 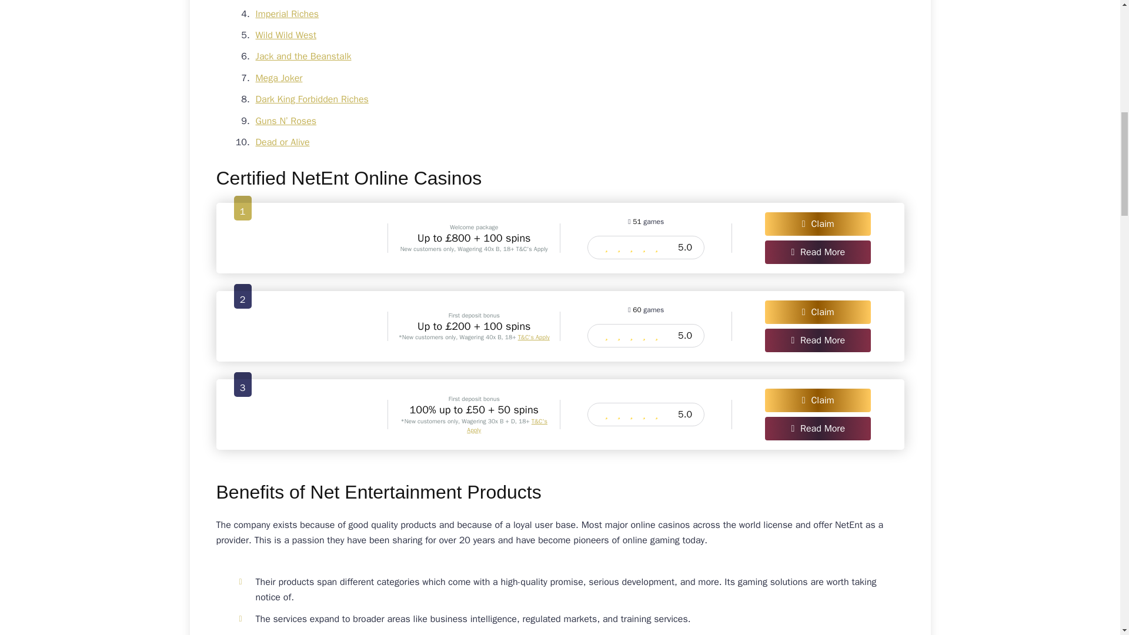 What do you see at coordinates (817, 340) in the screenshot?
I see `Read More` at bounding box center [817, 340].